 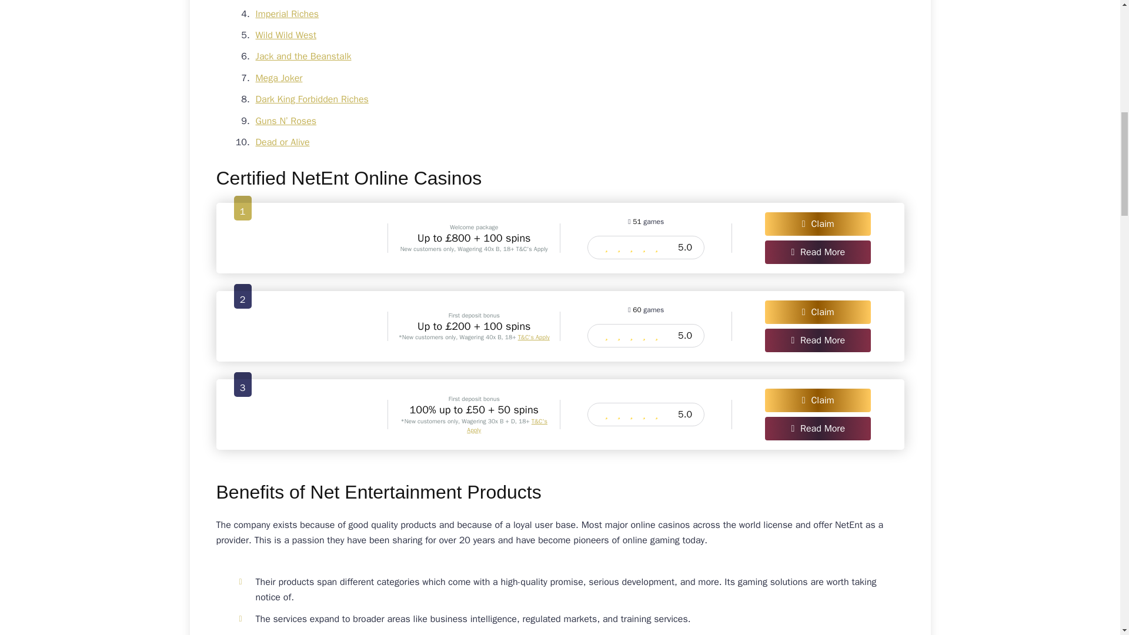 What do you see at coordinates (817, 340) in the screenshot?
I see `Read More` at bounding box center [817, 340].